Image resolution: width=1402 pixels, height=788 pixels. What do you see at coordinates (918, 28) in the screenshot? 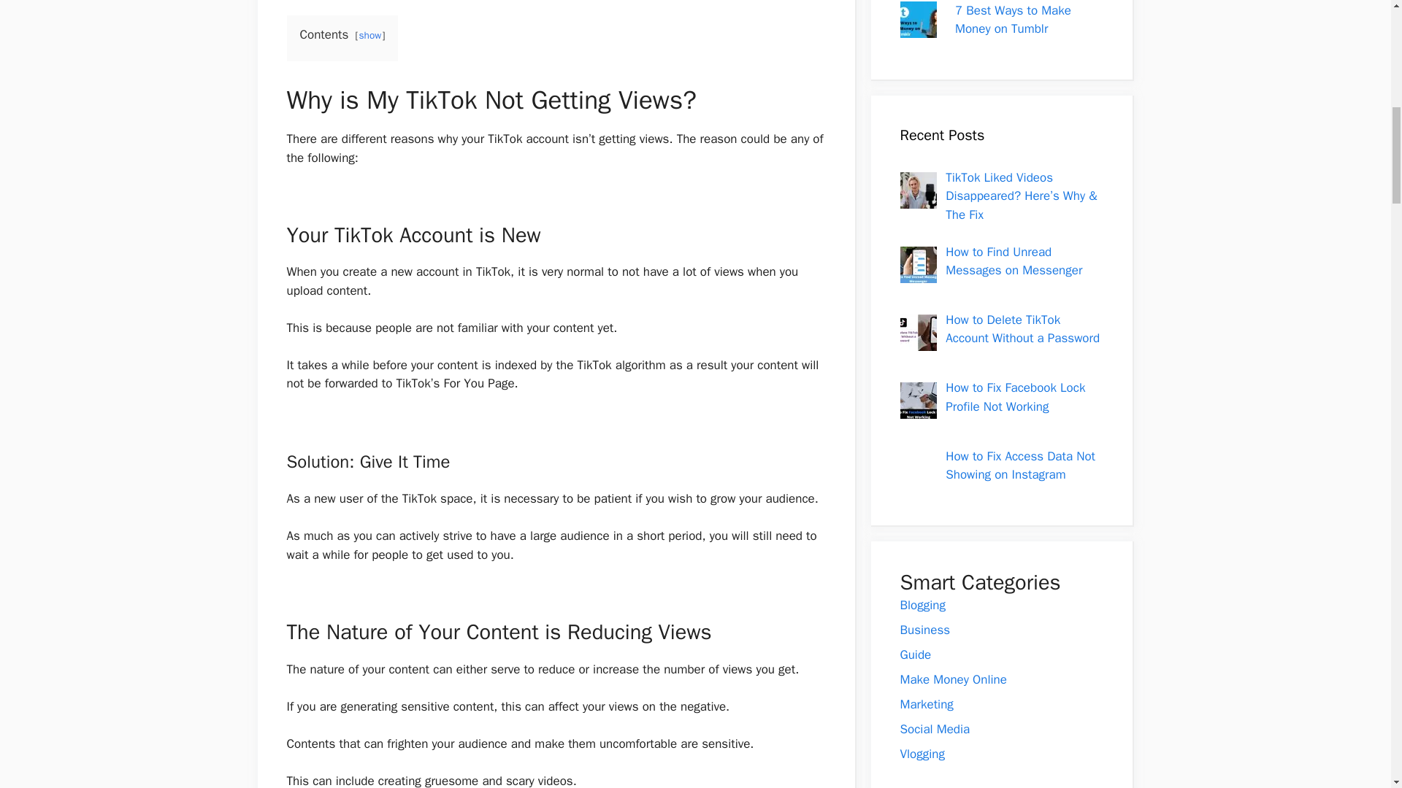
I see `7 Best Ways to Make Money on Tumblr` at bounding box center [918, 28].